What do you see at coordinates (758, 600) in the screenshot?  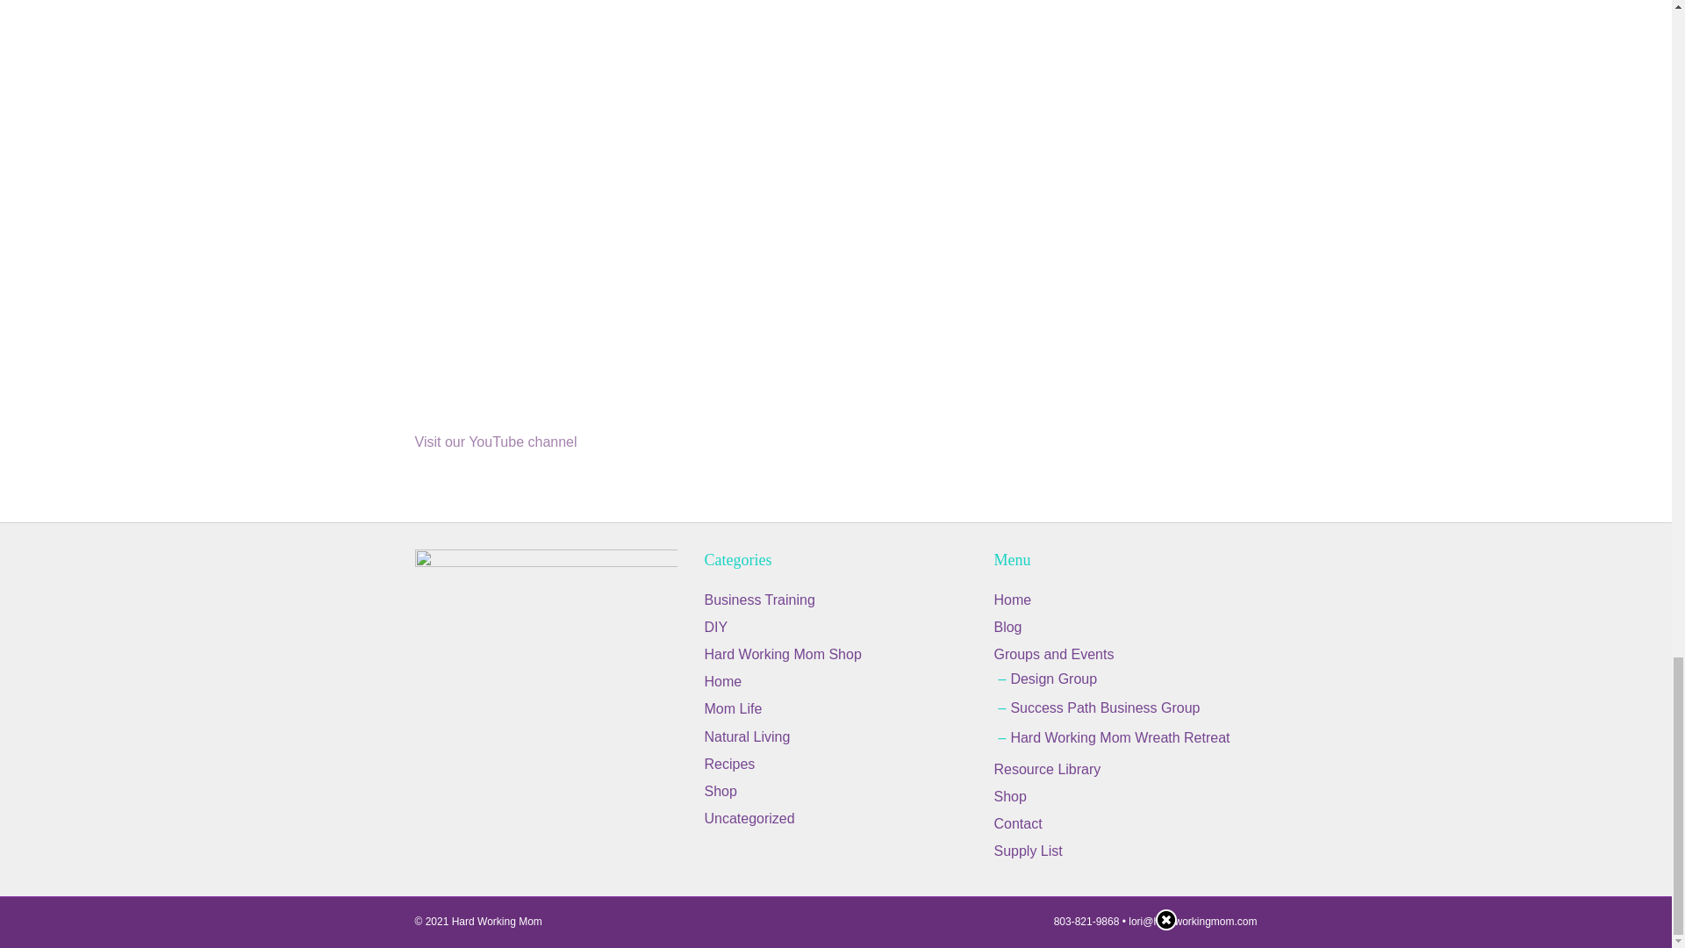 I see `Business Training` at bounding box center [758, 600].